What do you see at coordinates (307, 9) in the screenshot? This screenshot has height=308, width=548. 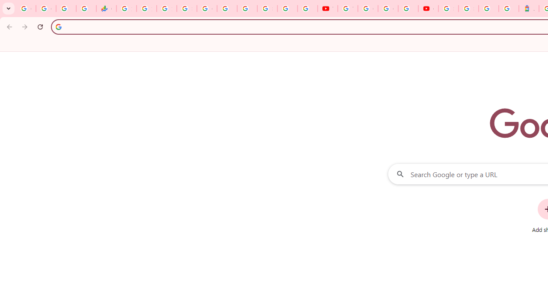 I see `Privacy Checkup` at bounding box center [307, 9].